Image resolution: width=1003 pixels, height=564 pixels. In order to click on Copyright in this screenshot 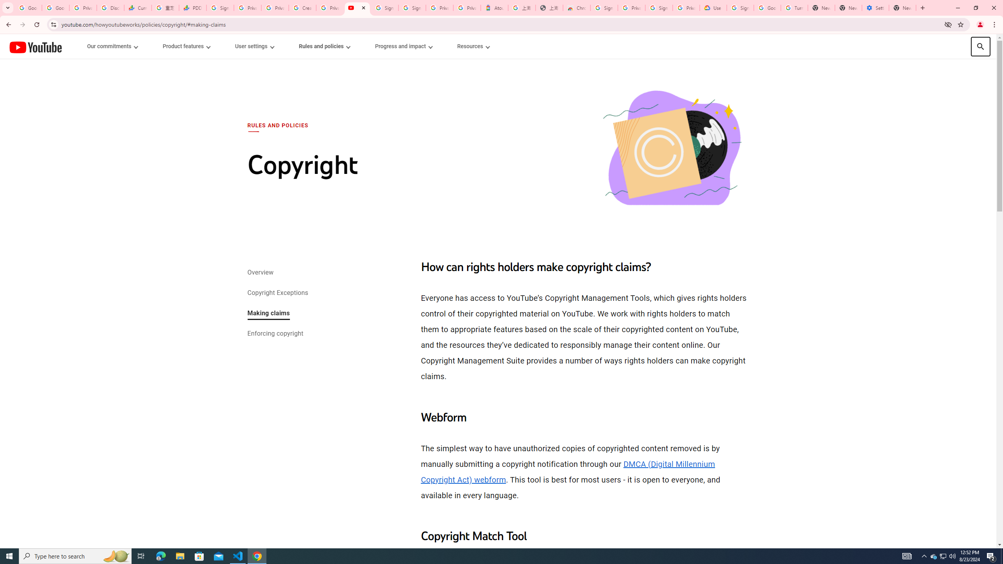, I will do `click(672, 149)`.